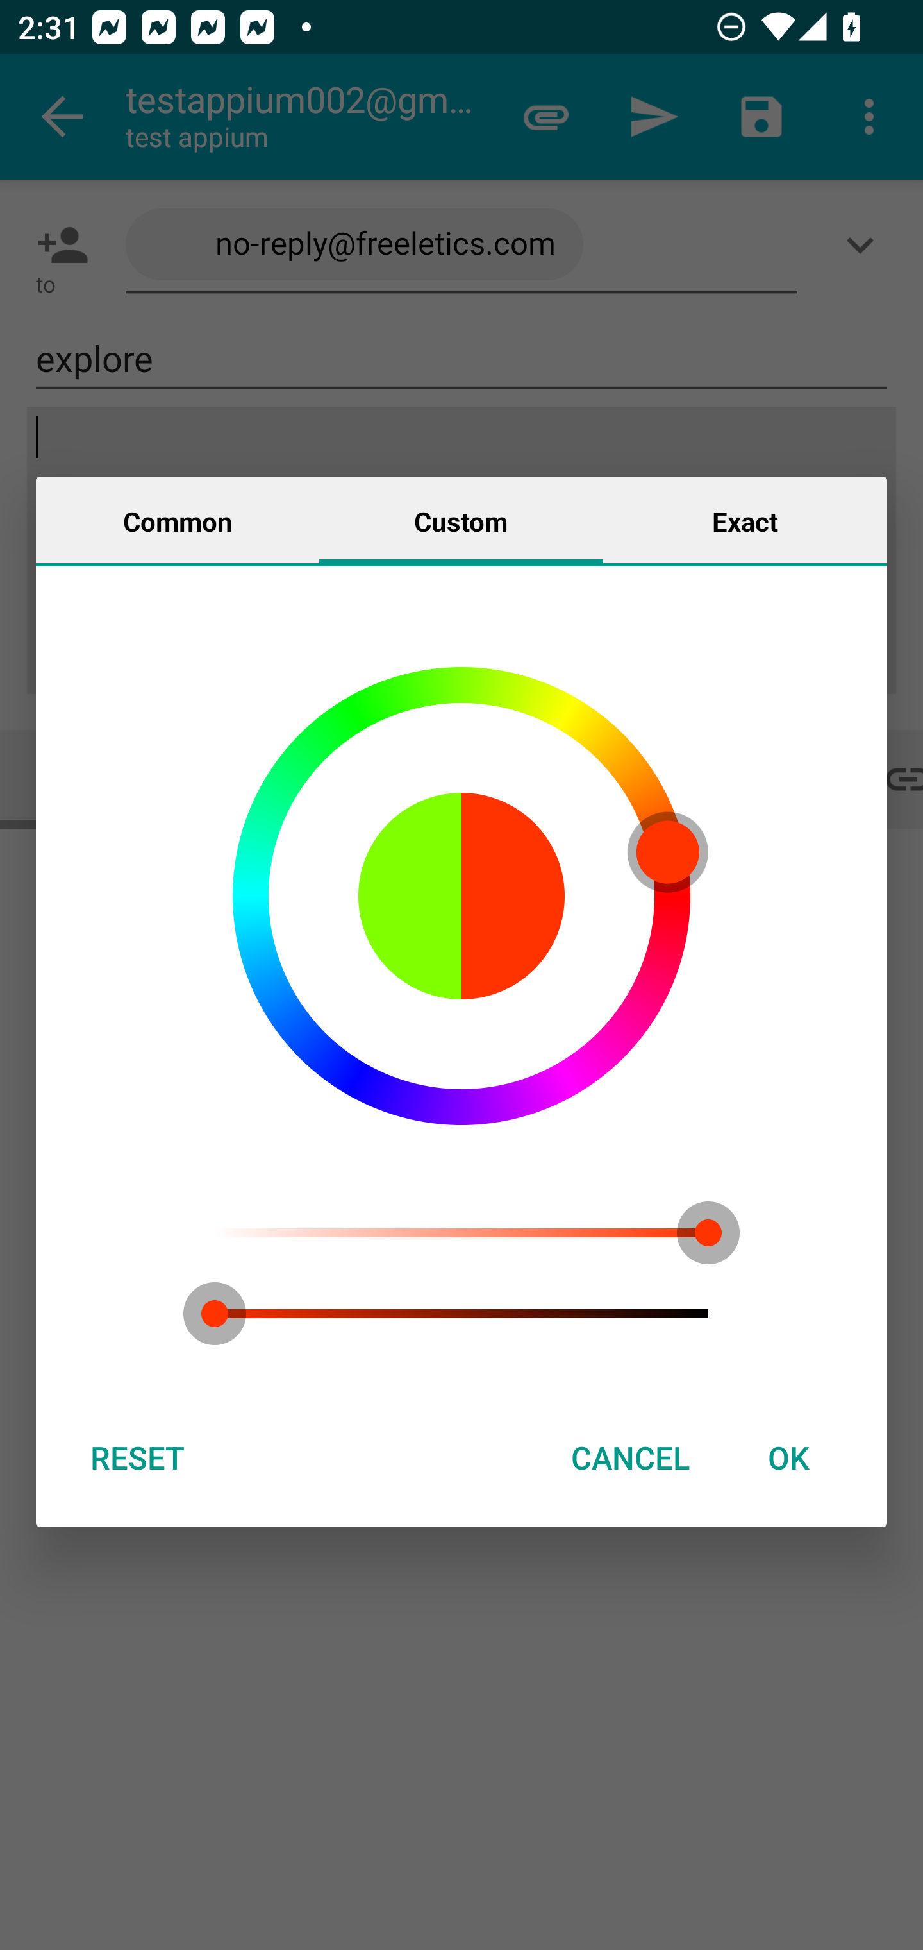 This screenshot has height=1950, width=923. I want to click on Common, so click(178, 520).